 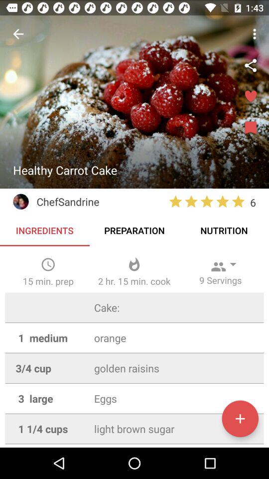 What do you see at coordinates (251, 128) in the screenshot?
I see `menu button` at bounding box center [251, 128].